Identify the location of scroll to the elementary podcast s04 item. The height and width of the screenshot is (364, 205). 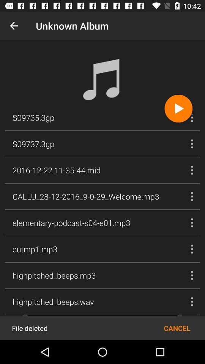
(71, 223).